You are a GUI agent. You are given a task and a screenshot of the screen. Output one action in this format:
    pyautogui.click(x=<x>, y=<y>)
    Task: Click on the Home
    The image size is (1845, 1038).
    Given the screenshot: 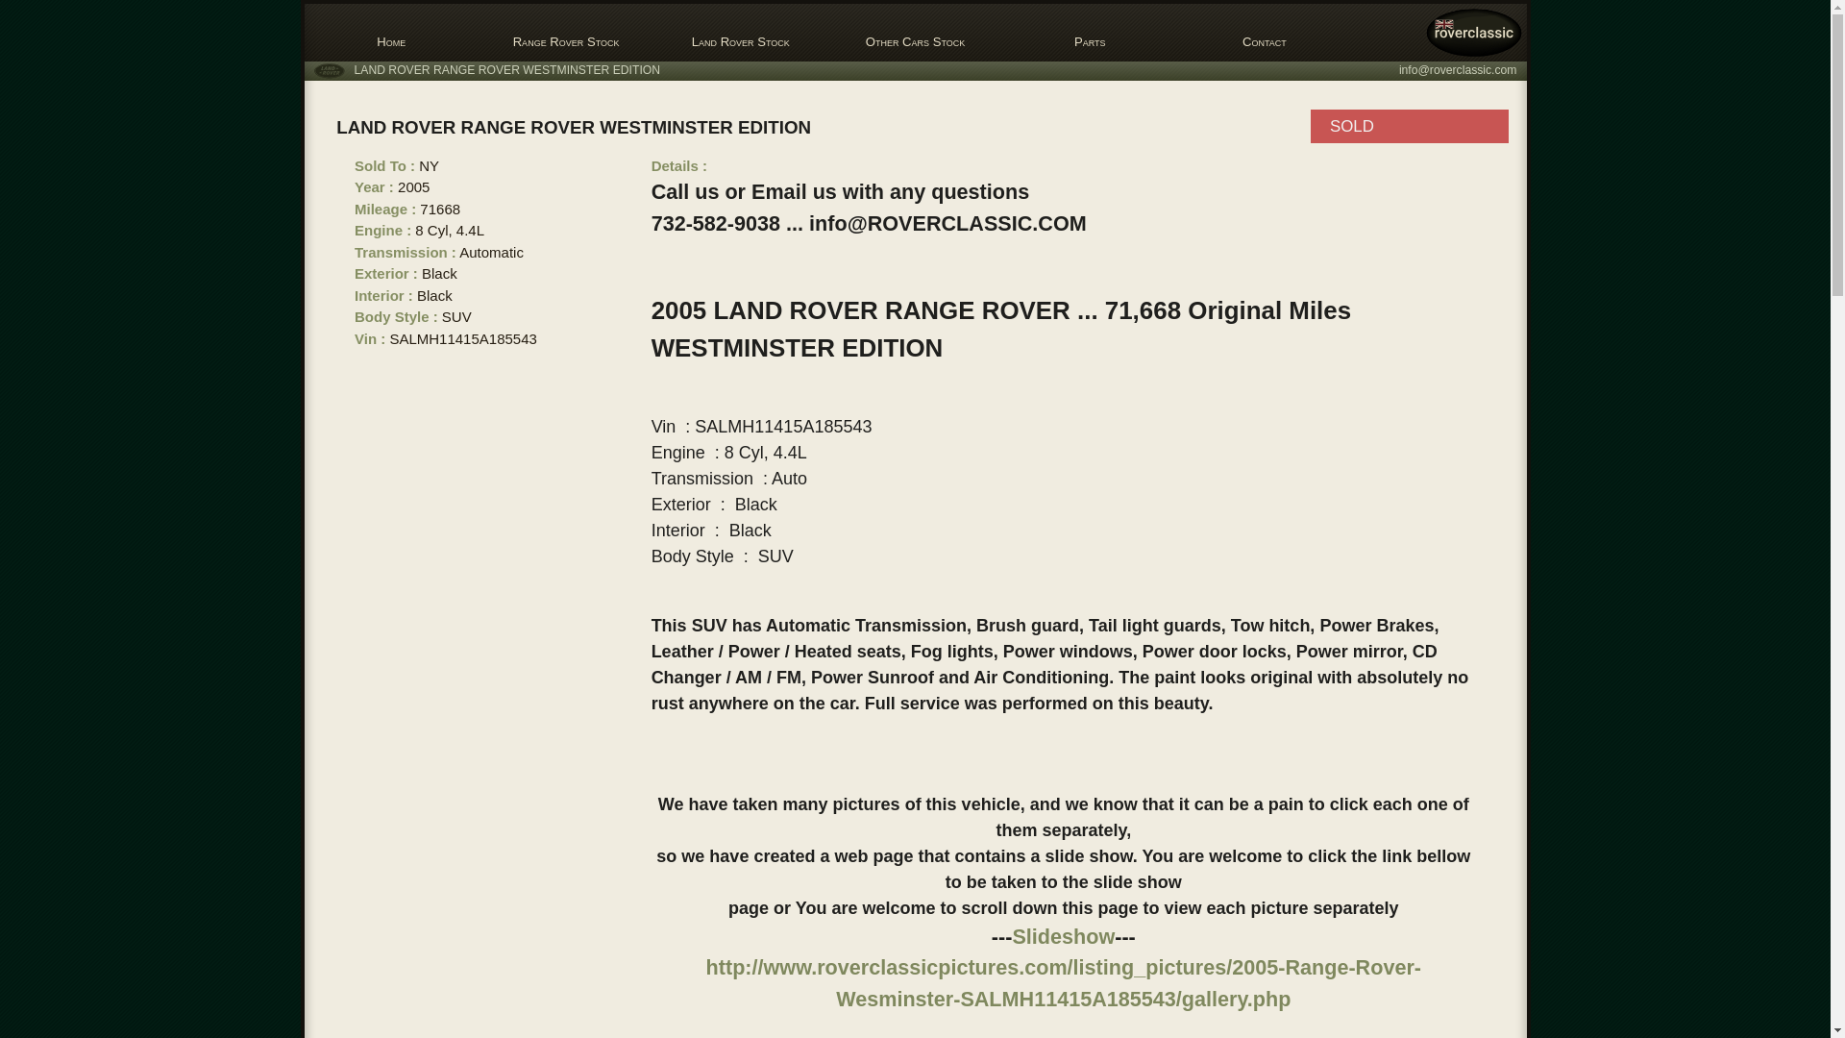 What is the action you would take?
    pyautogui.click(x=390, y=33)
    